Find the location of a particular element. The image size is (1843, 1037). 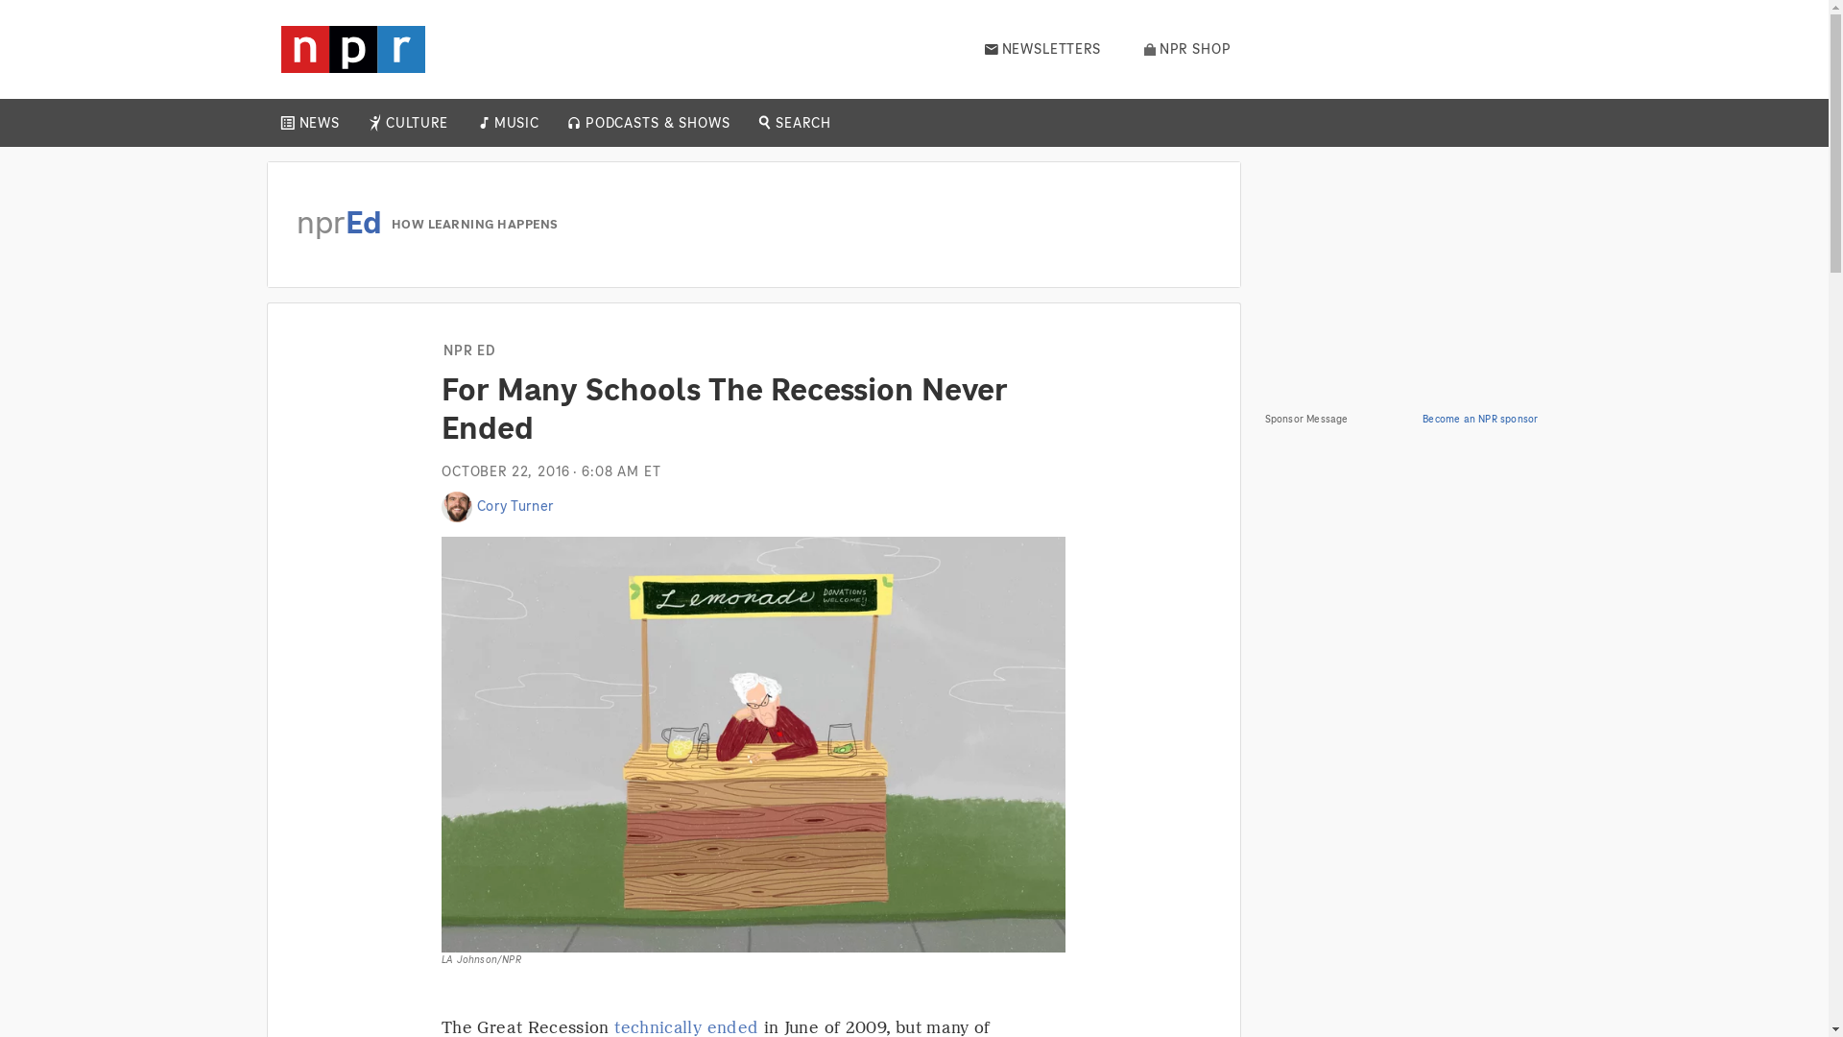

MUSIC is located at coordinates (515, 123).